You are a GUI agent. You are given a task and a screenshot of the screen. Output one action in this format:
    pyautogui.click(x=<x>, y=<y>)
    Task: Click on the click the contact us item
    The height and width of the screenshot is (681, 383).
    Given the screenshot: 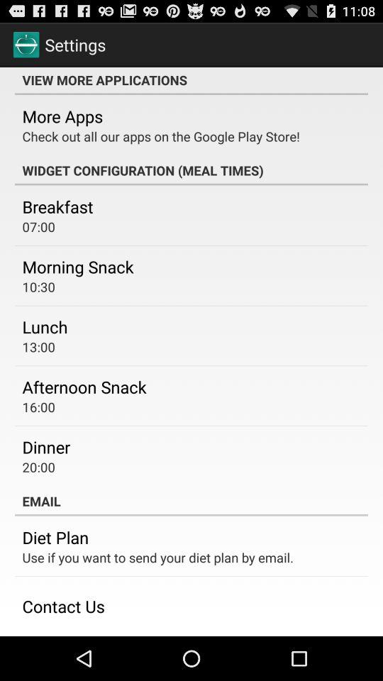 What is the action you would take?
    pyautogui.click(x=63, y=606)
    